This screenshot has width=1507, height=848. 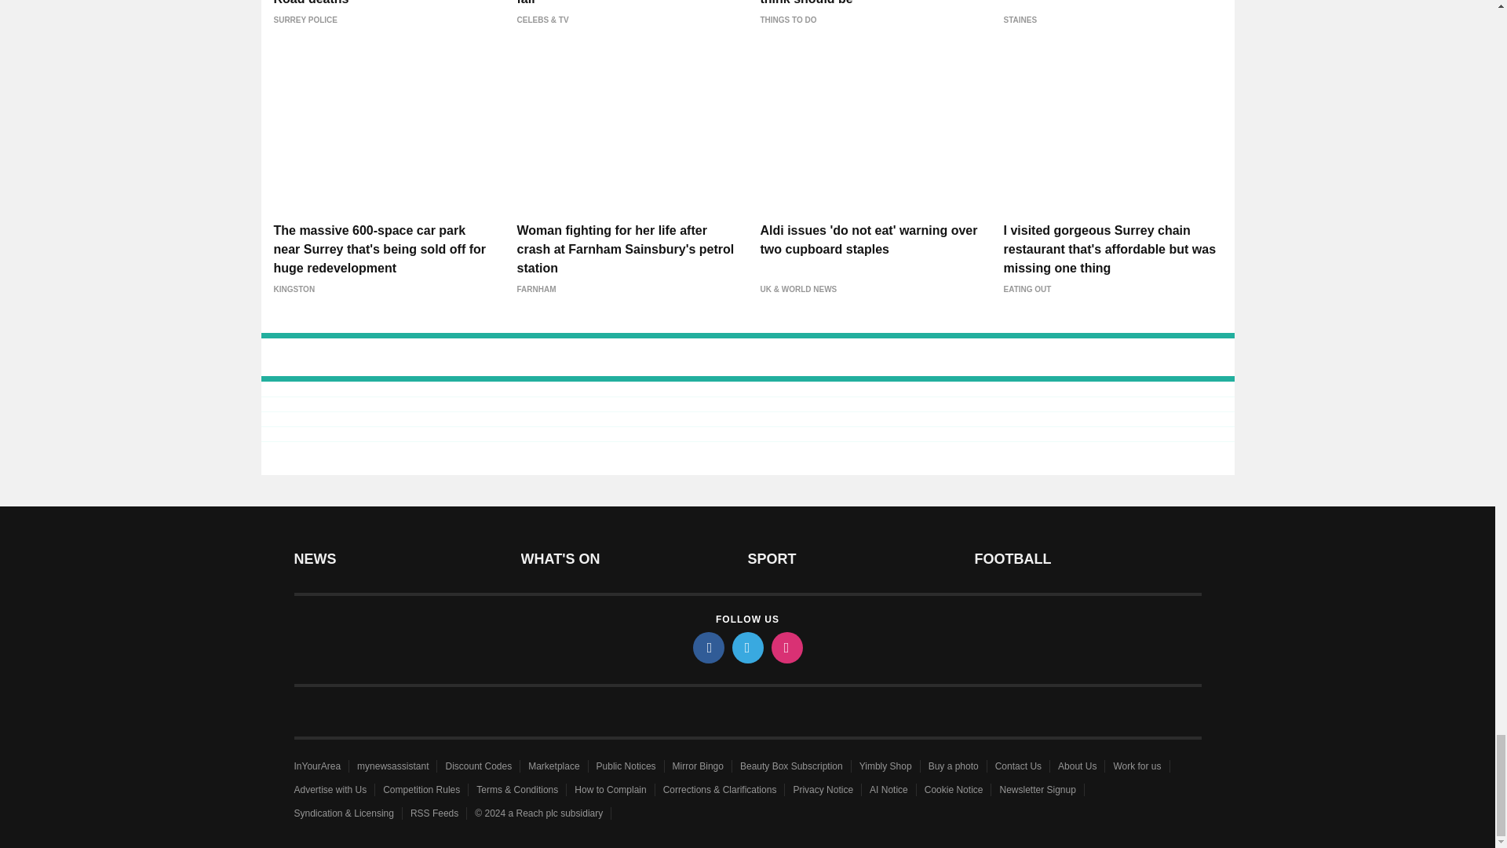 I want to click on facebook, so click(x=707, y=647).